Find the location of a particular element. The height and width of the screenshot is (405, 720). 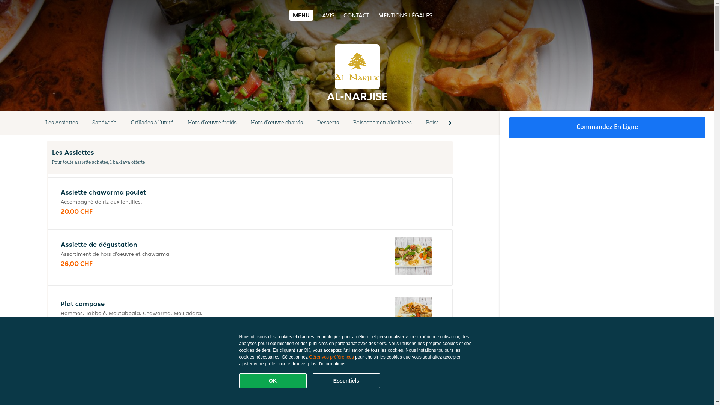

Desserts is located at coordinates (328, 123).